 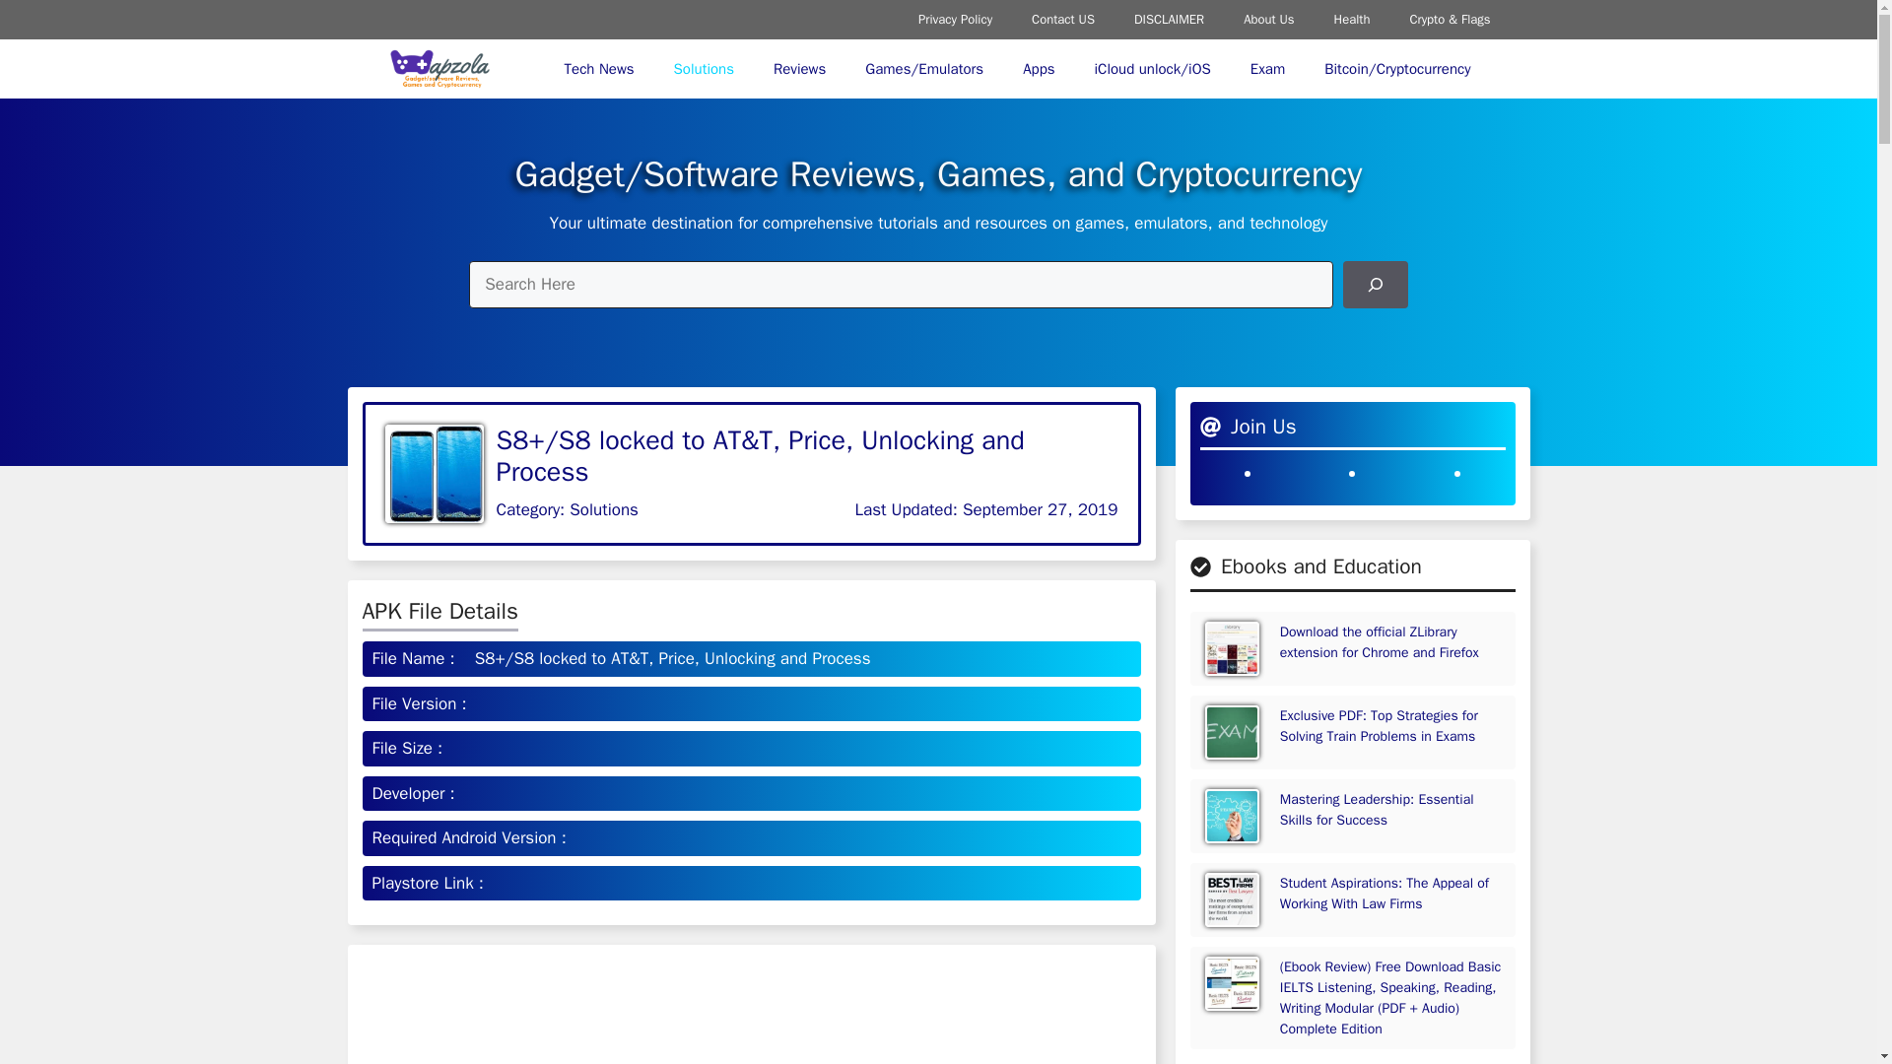 I want to click on About Us, so click(x=1268, y=20).